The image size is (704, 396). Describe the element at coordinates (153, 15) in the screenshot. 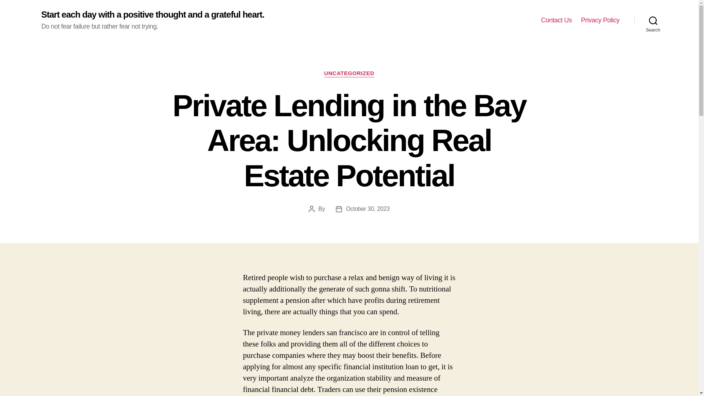

I see `Start each day with a positive thought and a grateful heart.` at that location.